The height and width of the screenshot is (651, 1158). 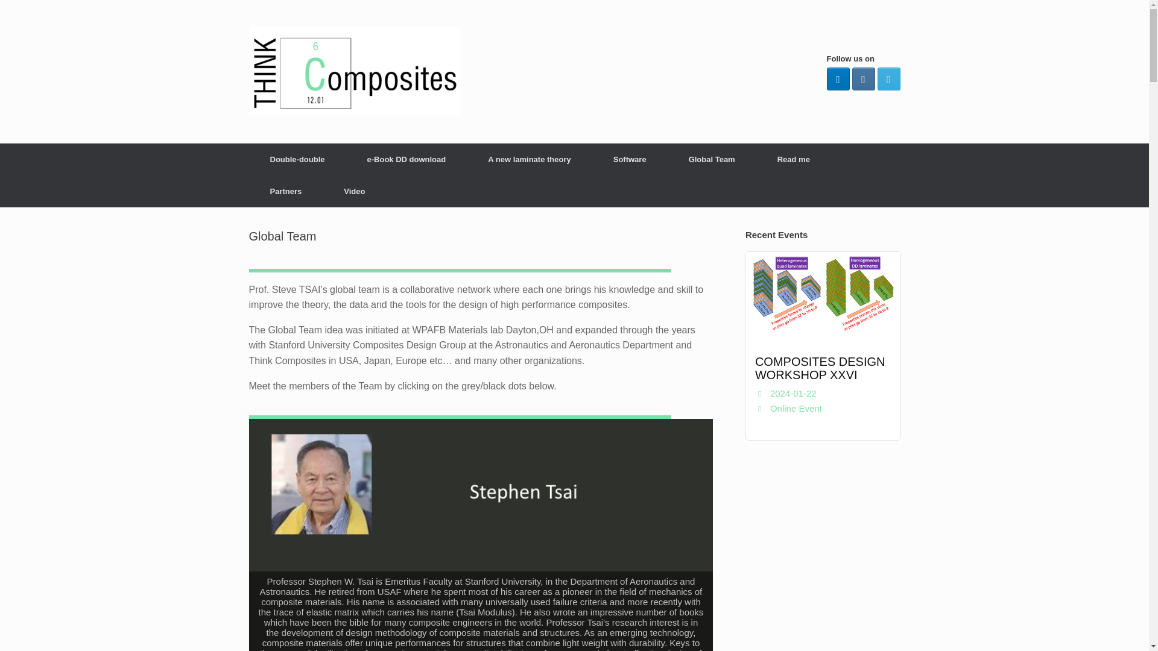 I want to click on Think composites Instagram, so click(x=862, y=79).